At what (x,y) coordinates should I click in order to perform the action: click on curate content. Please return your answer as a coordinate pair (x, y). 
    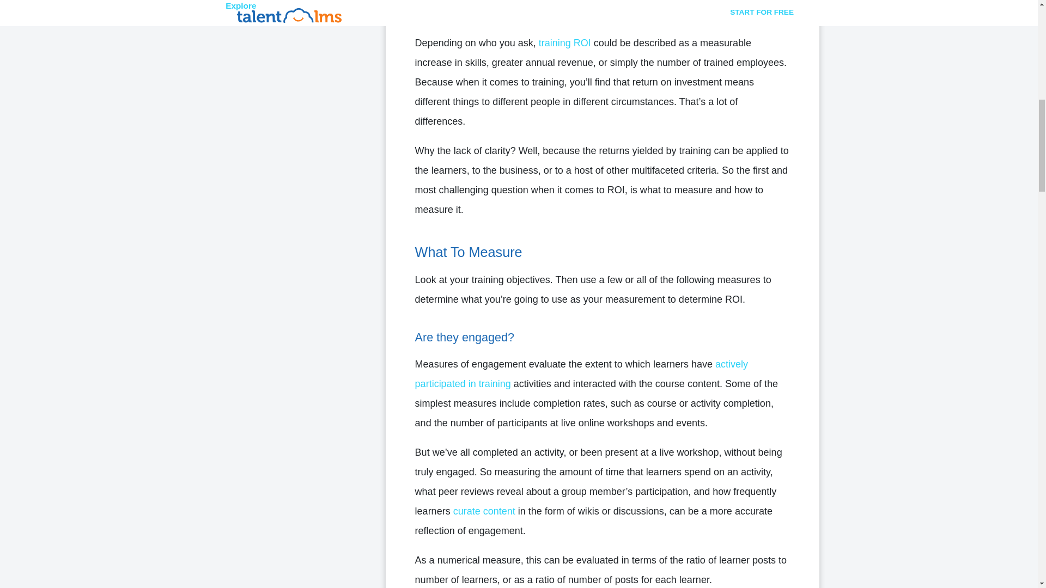
    Looking at the image, I should click on (484, 511).